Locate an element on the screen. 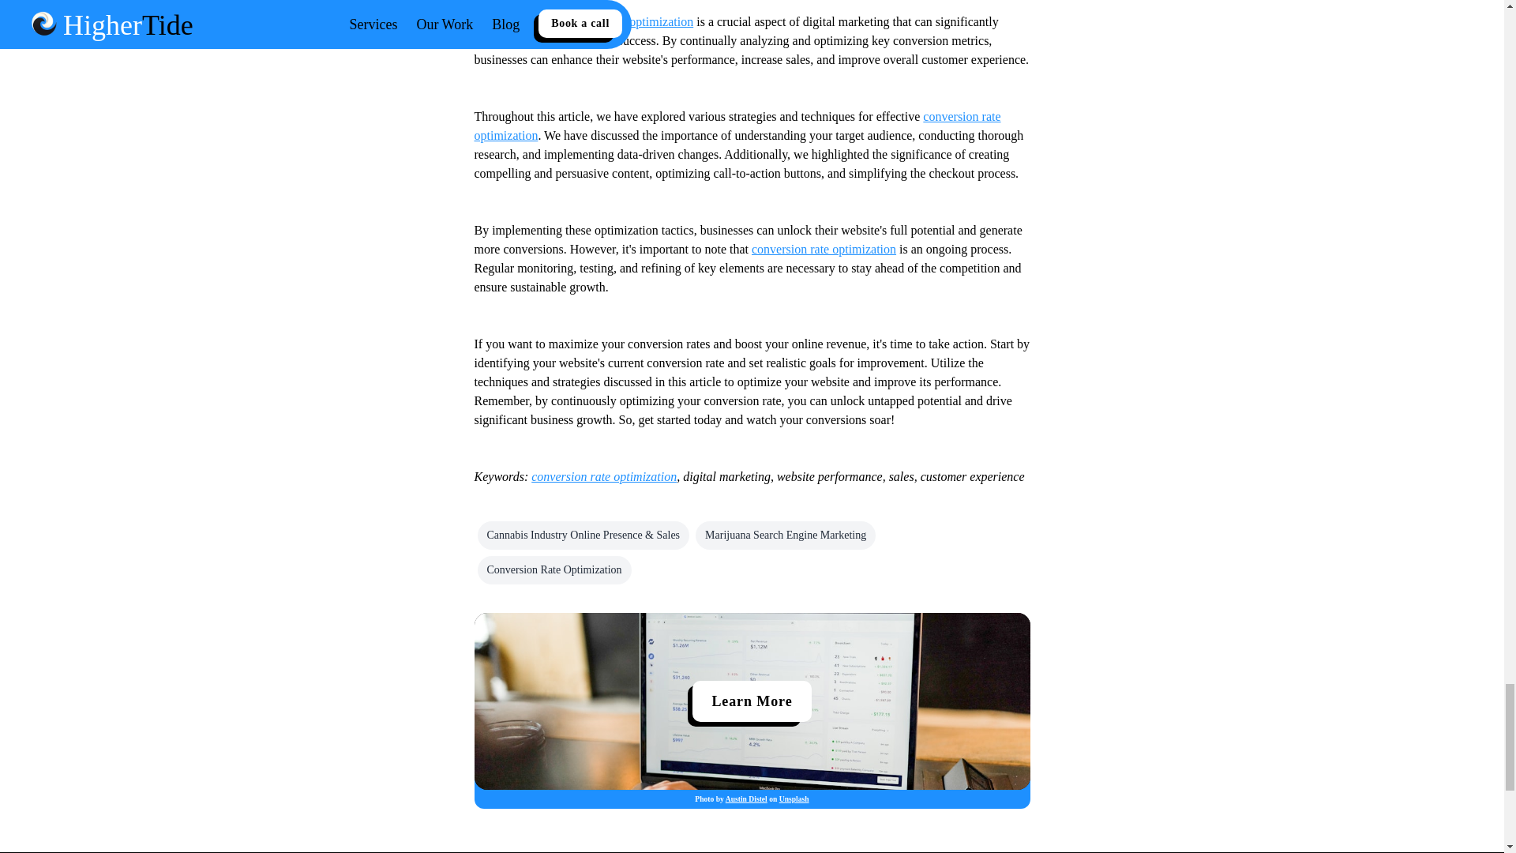 This screenshot has height=853, width=1516. Austin Distel is located at coordinates (746, 799).